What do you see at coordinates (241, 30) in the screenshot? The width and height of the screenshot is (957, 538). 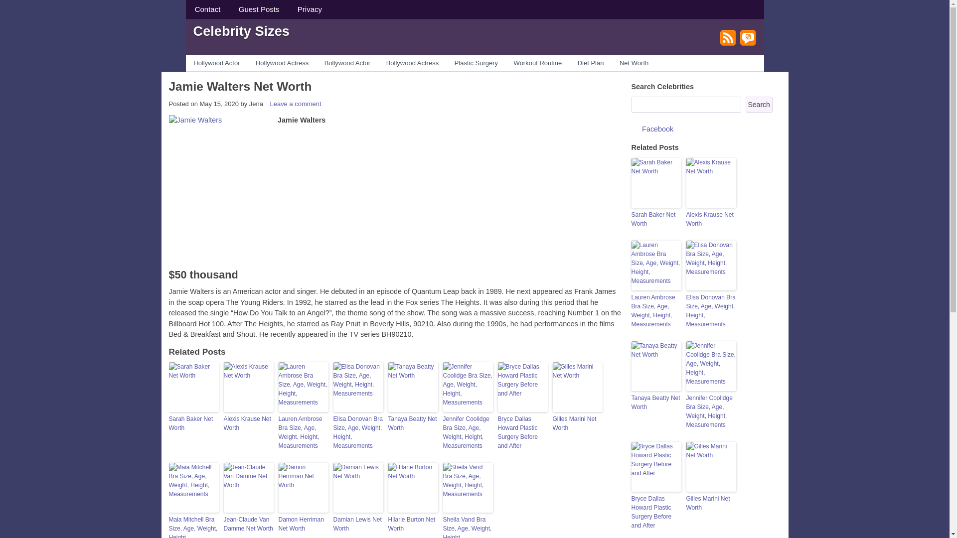 I see `Celebrity Sizes` at bounding box center [241, 30].